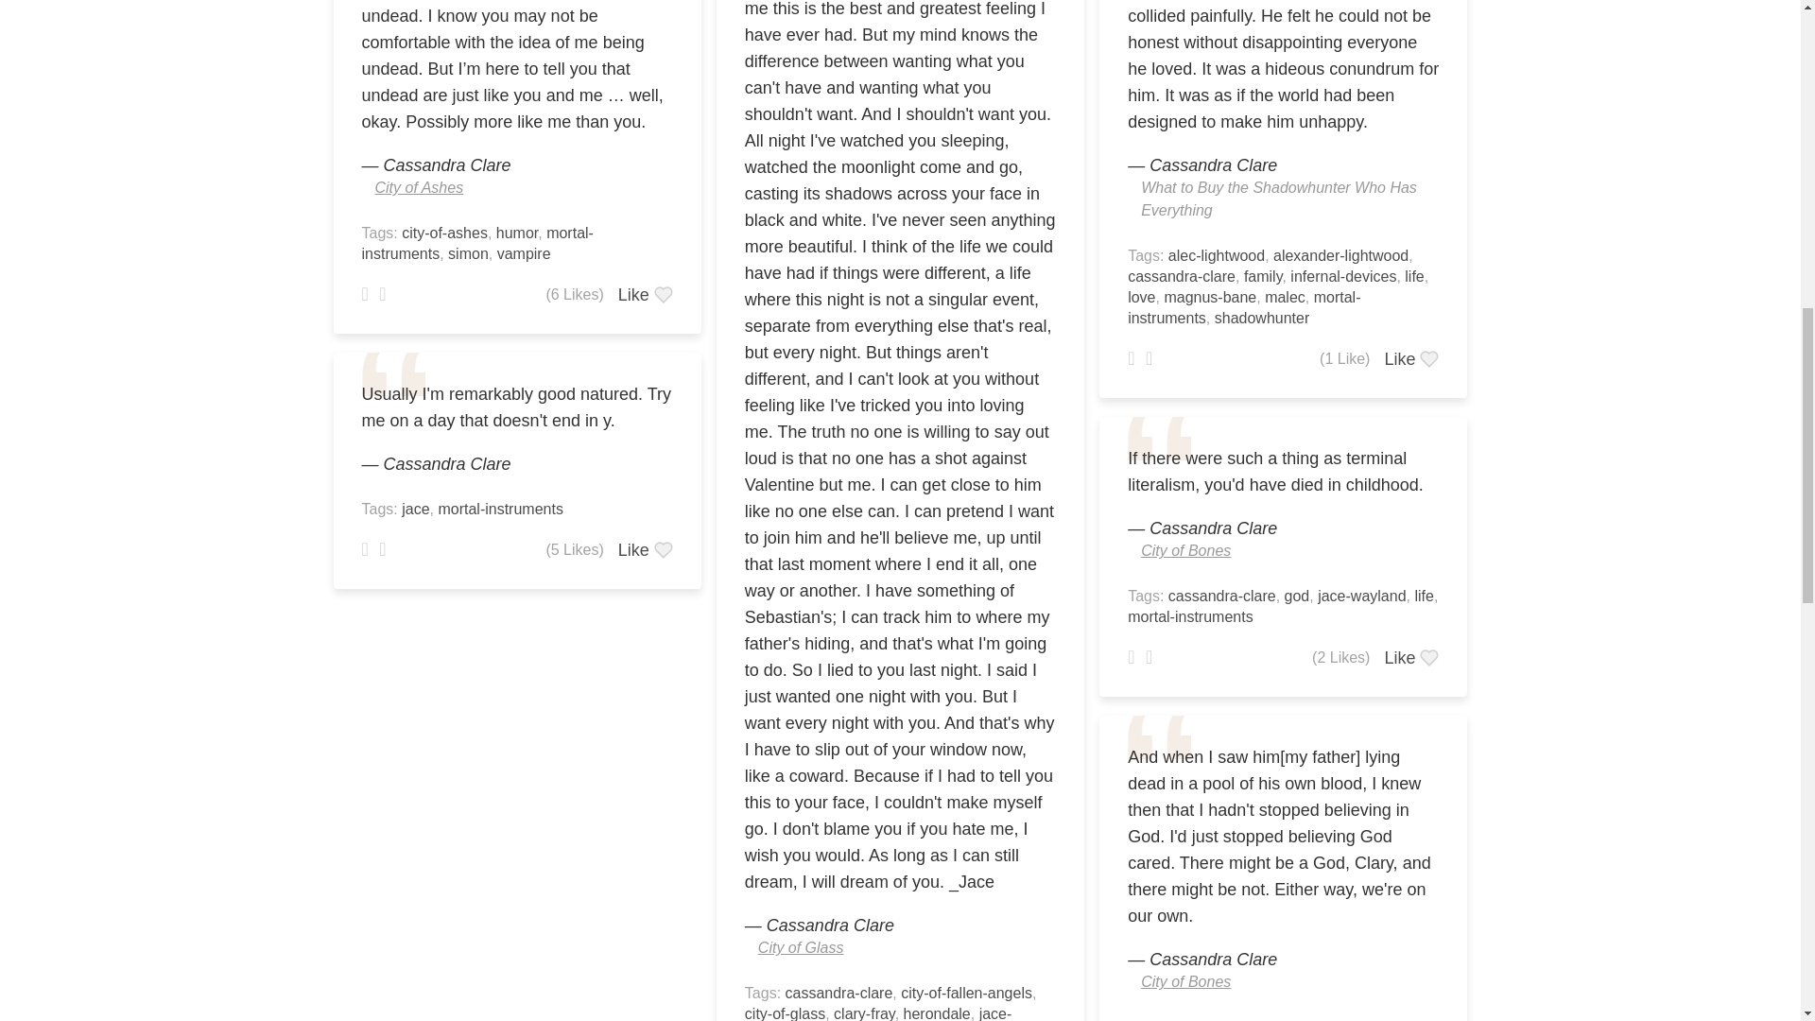 The height and width of the screenshot is (1021, 1815). What do you see at coordinates (447, 164) in the screenshot?
I see `Cassandra Clare` at bounding box center [447, 164].